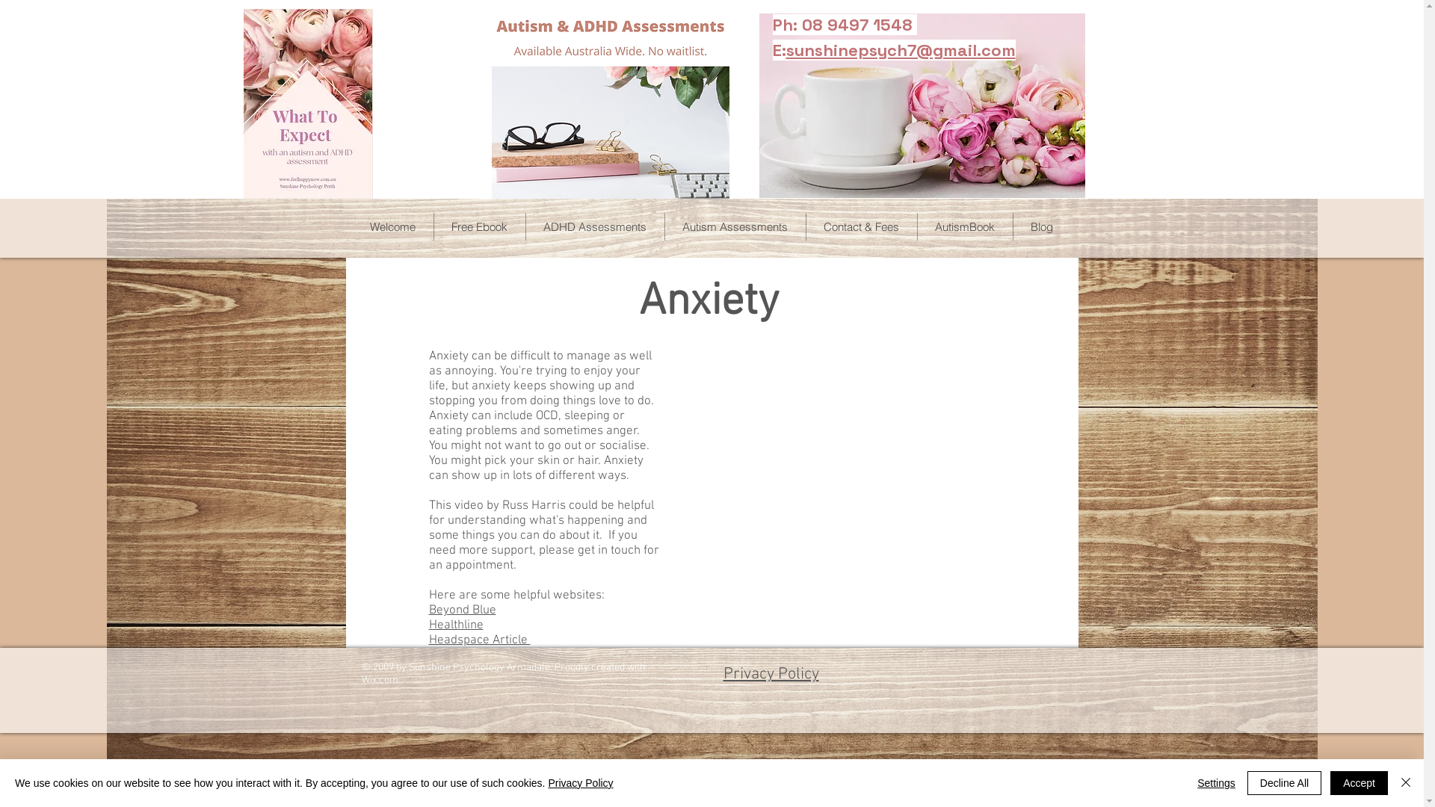 The height and width of the screenshot is (807, 1435). What do you see at coordinates (734, 227) in the screenshot?
I see `Autism Assessments` at bounding box center [734, 227].